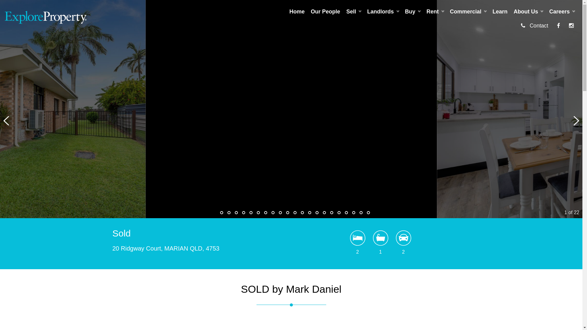 This screenshot has height=330, width=587. What do you see at coordinates (468, 12) in the screenshot?
I see `Commercial` at bounding box center [468, 12].